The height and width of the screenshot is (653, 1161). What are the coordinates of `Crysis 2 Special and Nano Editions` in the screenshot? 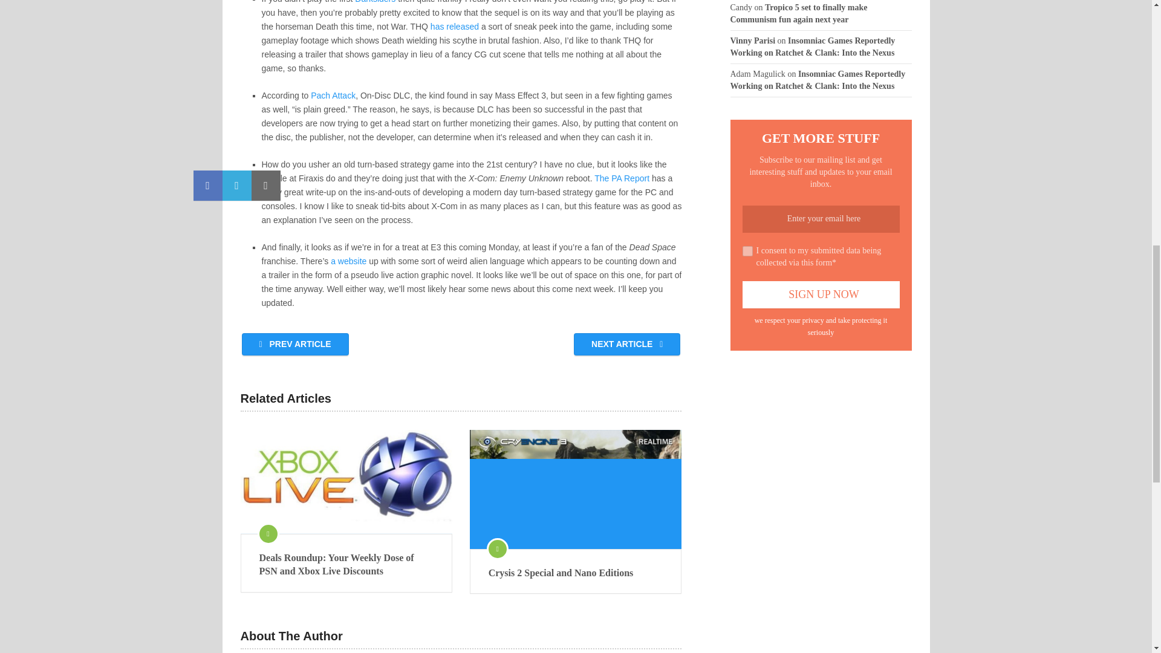 It's located at (576, 573).